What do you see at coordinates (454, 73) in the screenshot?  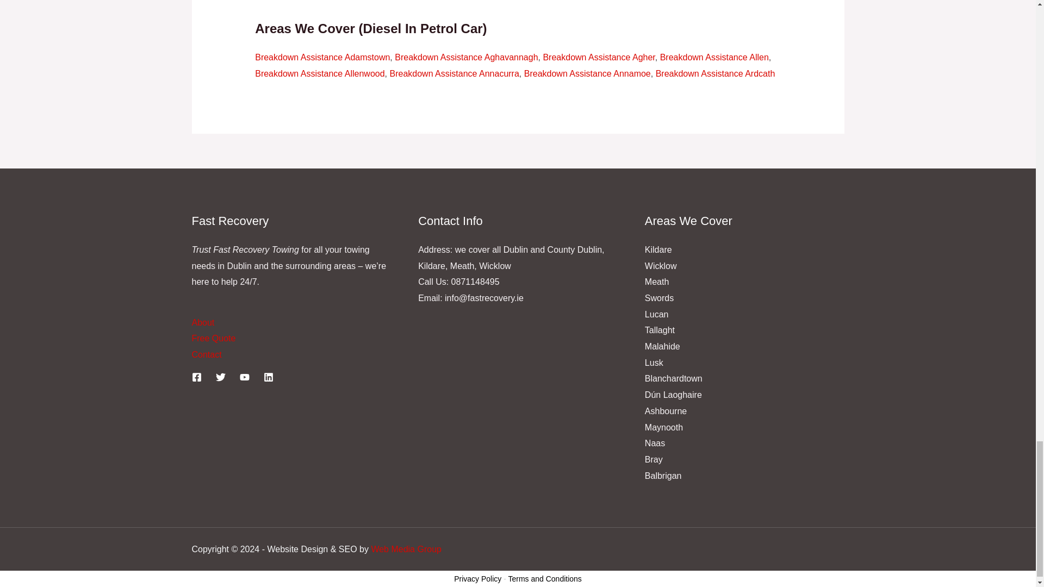 I see `Breakdown Assistance Annacurra` at bounding box center [454, 73].